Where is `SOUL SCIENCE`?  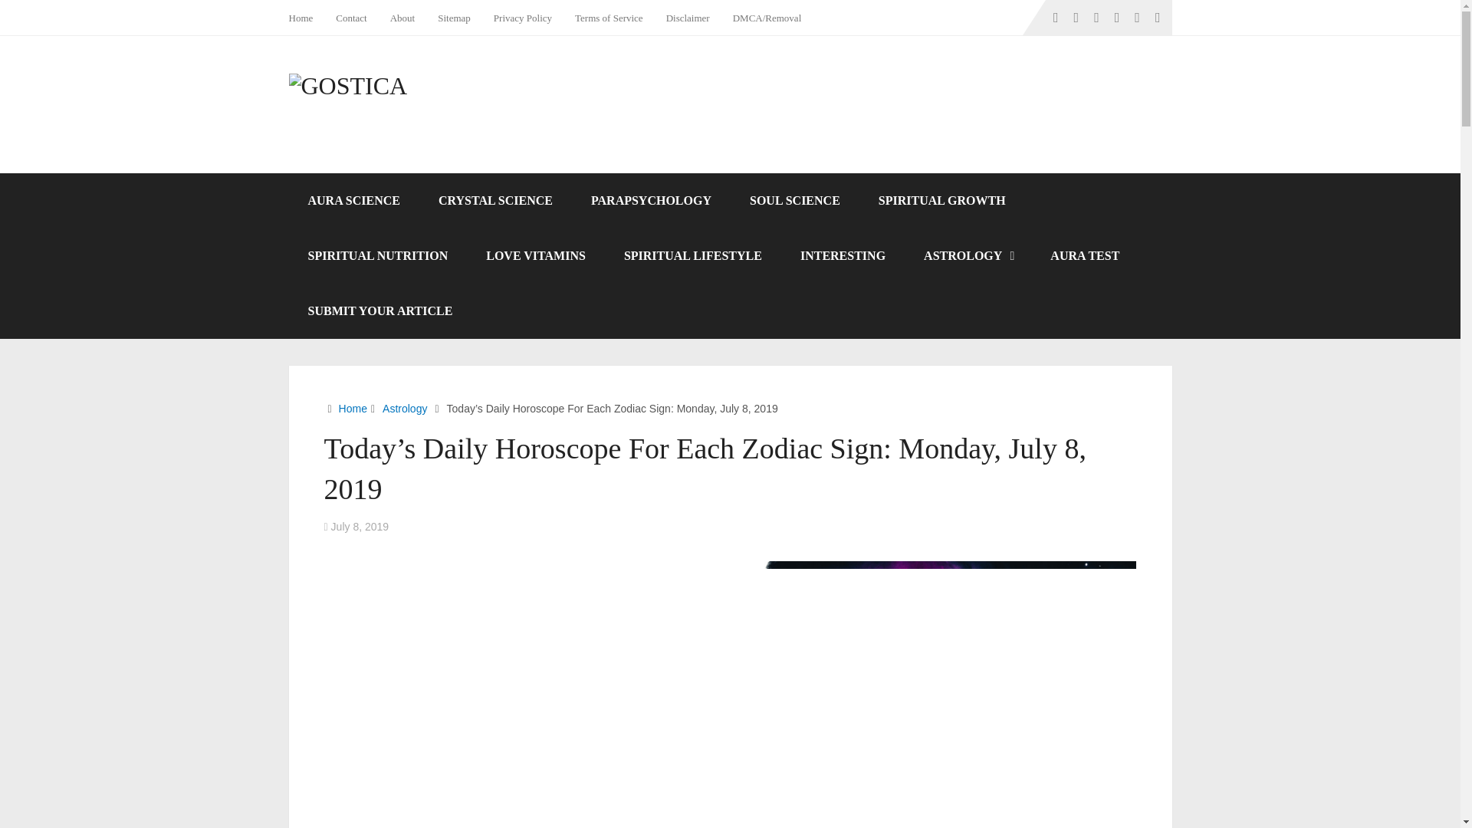 SOUL SCIENCE is located at coordinates (794, 201).